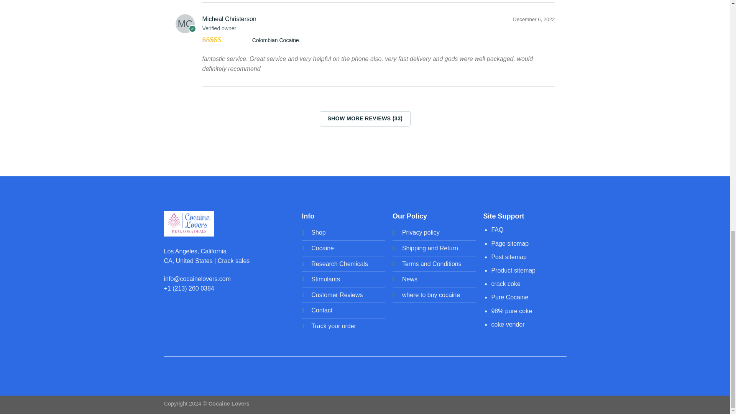 The width and height of the screenshot is (736, 414). What do you see at coordinates (234, 261) in the screenshot?
I see `Crack sales` at bounding box center [234, 261].